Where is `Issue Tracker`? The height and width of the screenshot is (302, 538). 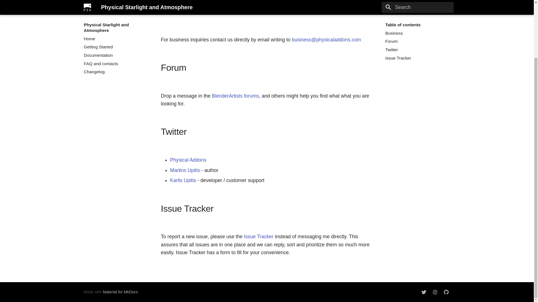 Issue Tracker is located at coordinates (418, 1).